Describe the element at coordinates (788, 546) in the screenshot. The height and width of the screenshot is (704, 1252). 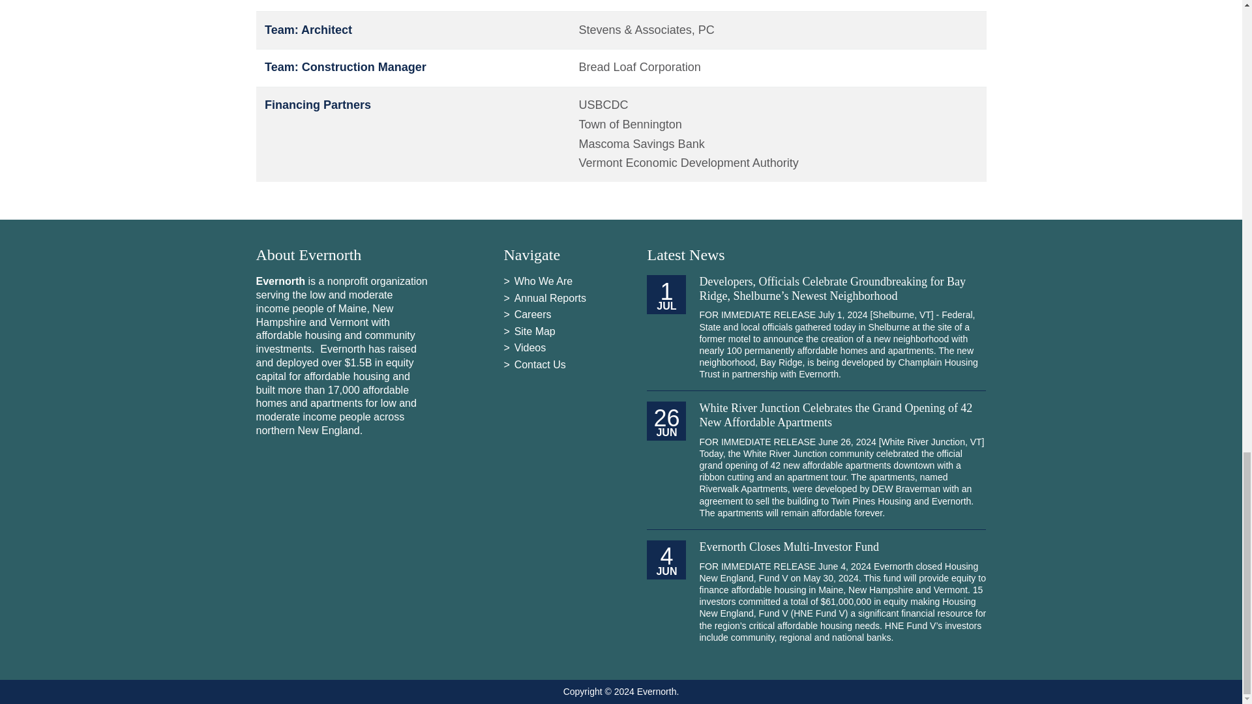
I see `Evernorth Closes Multi-Investor Fund` at that location.